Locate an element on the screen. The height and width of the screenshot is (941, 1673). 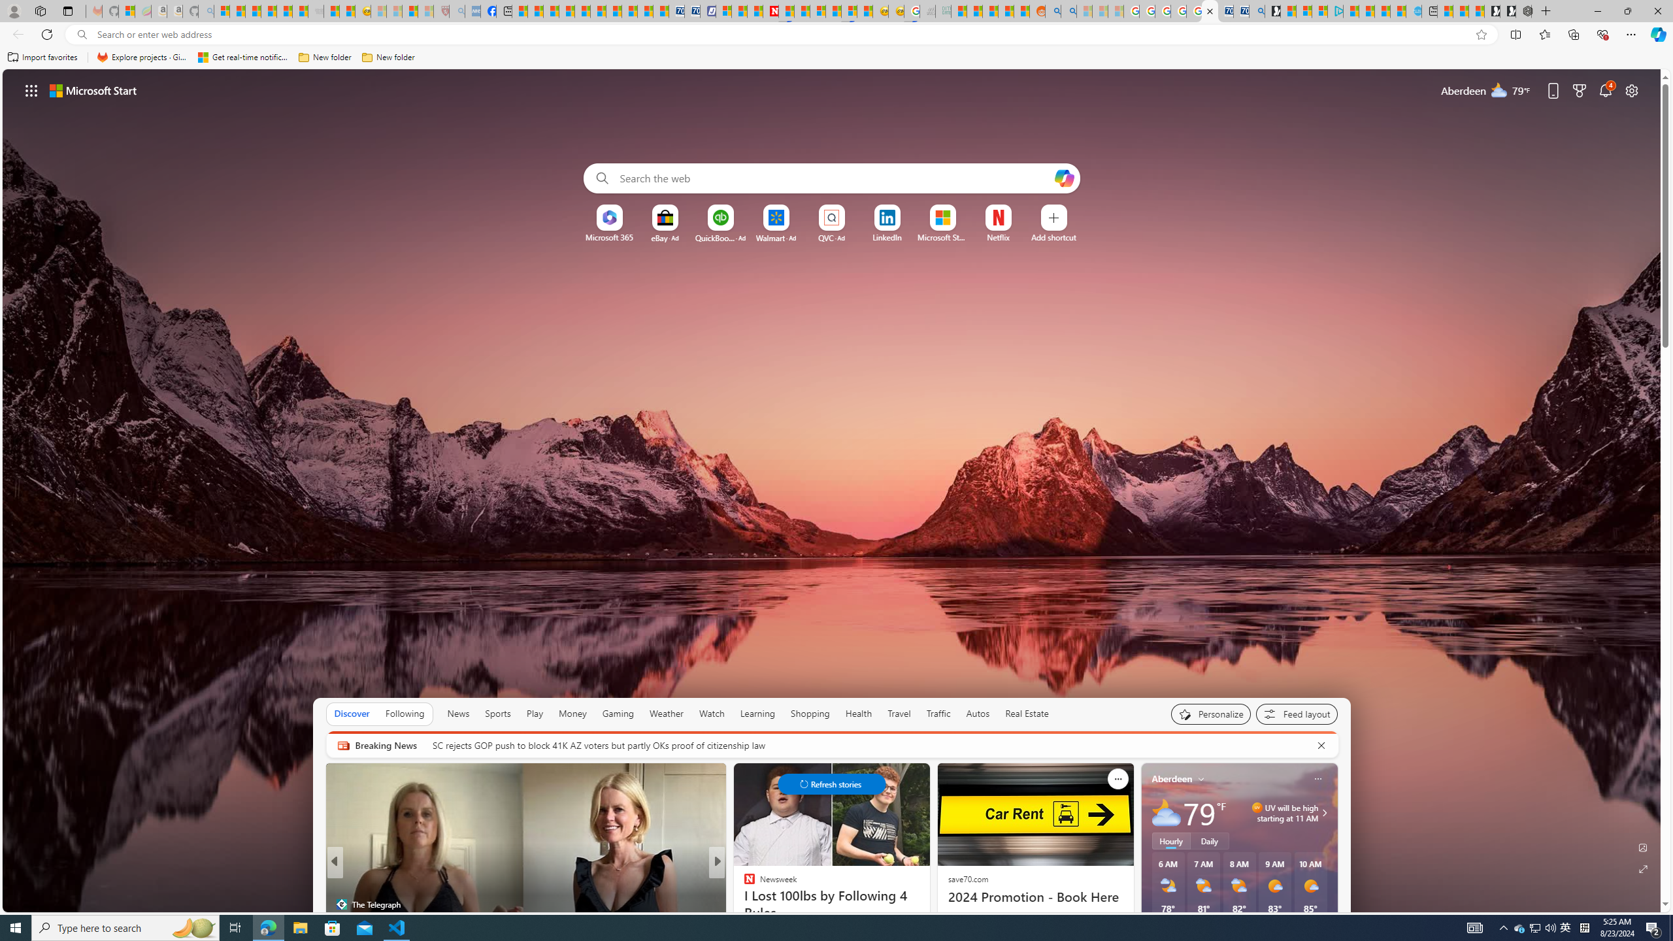
Real Estate is located at coordinates (1027, 714).